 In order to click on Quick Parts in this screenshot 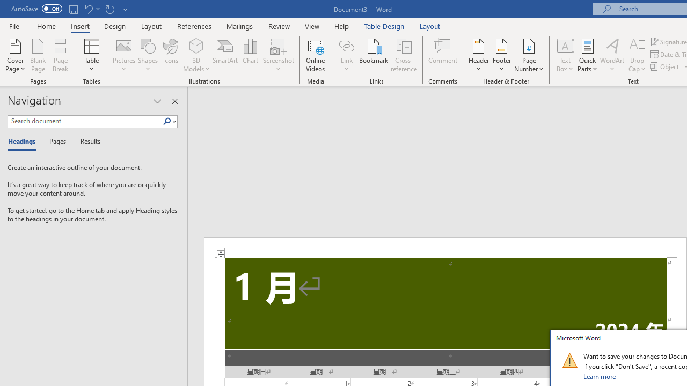, I will do `click(587, 55)`.